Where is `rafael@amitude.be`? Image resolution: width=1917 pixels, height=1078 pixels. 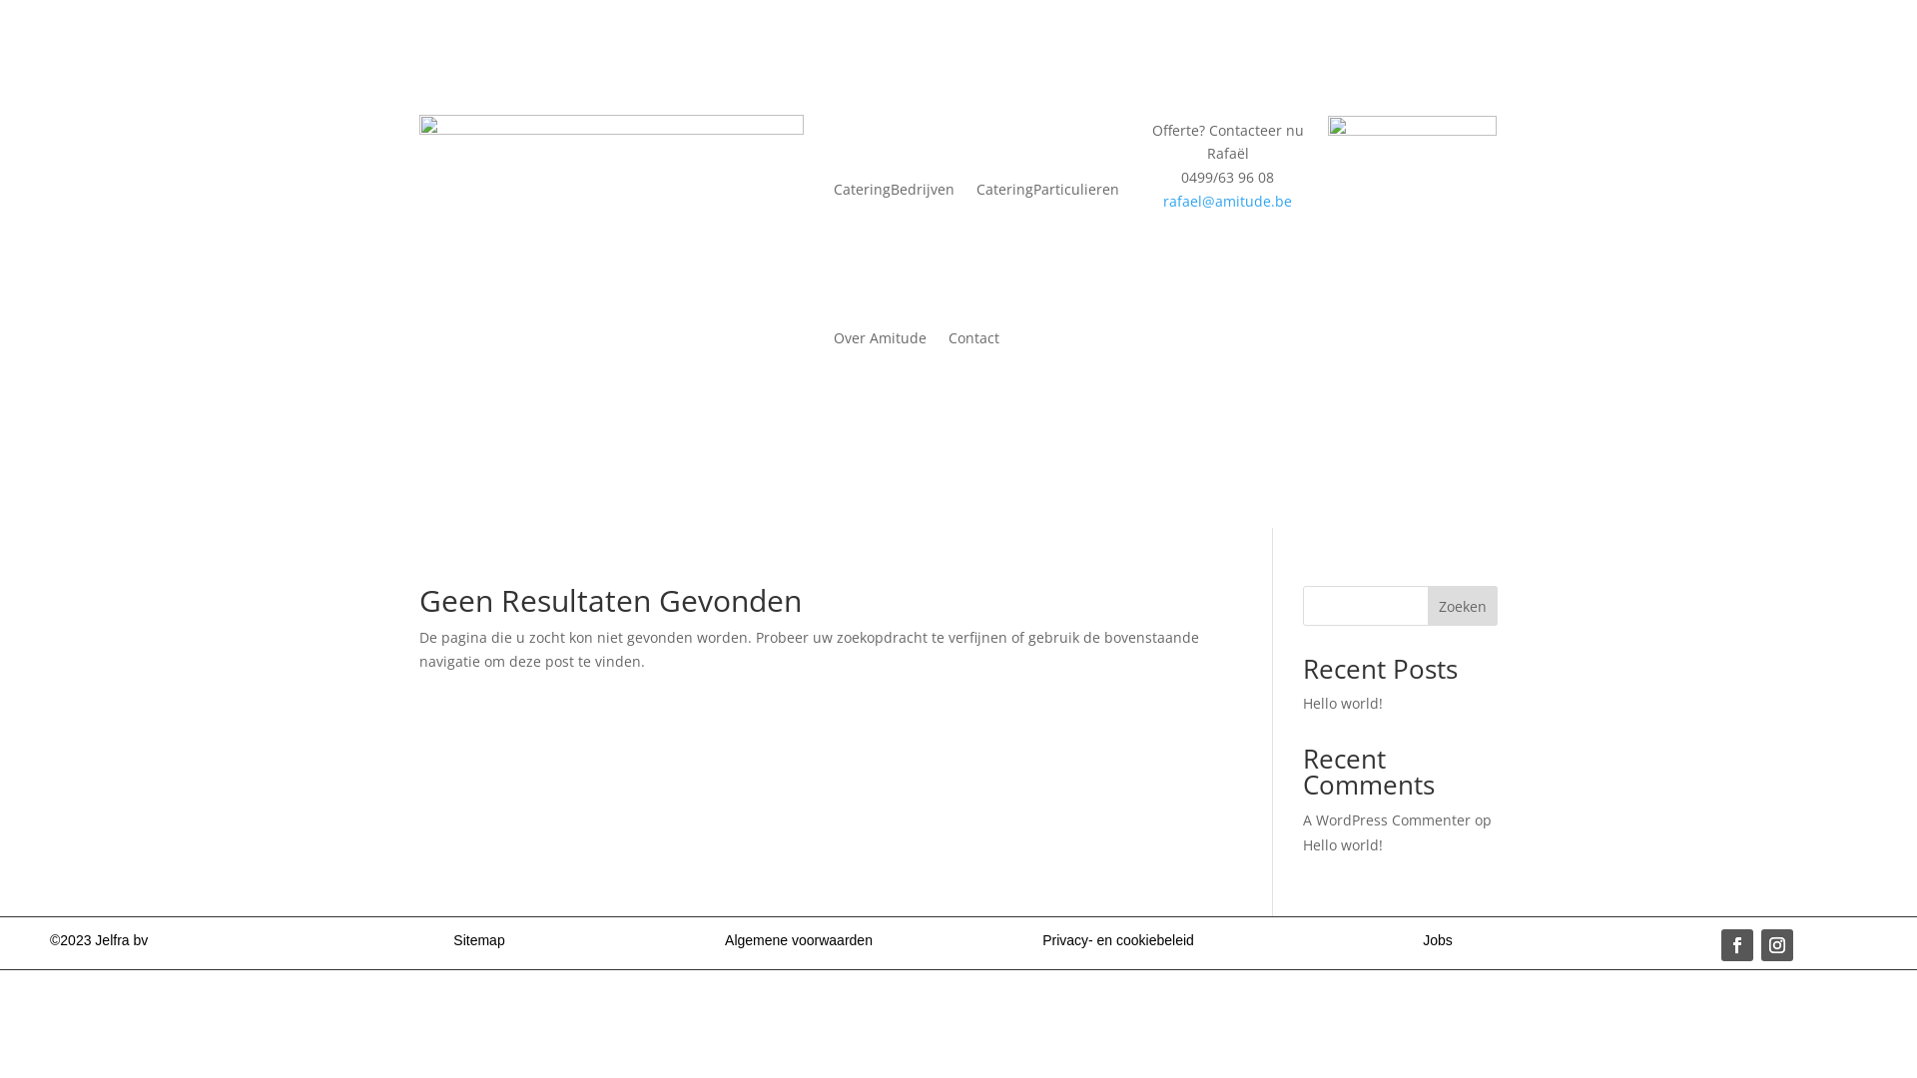 rafael@amitude.be is located at coordinates (1228, 202).